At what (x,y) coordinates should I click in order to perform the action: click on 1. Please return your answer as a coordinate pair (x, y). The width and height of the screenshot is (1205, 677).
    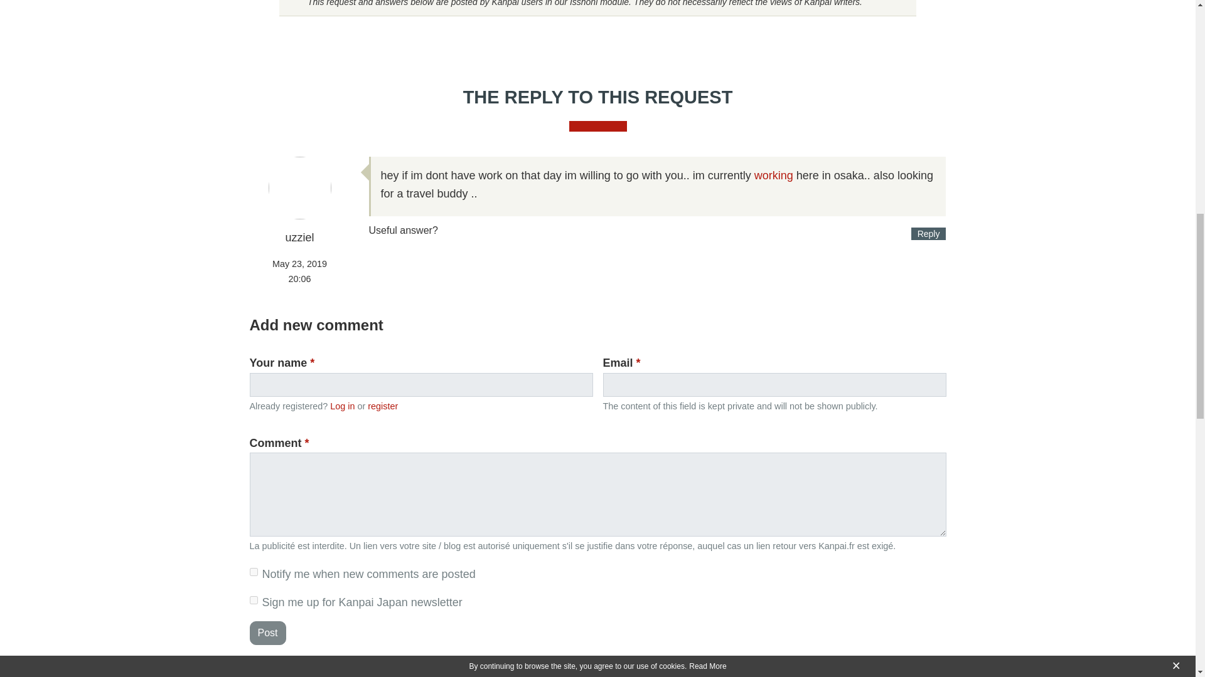
    Looking at the image, I should click on (254, 601).